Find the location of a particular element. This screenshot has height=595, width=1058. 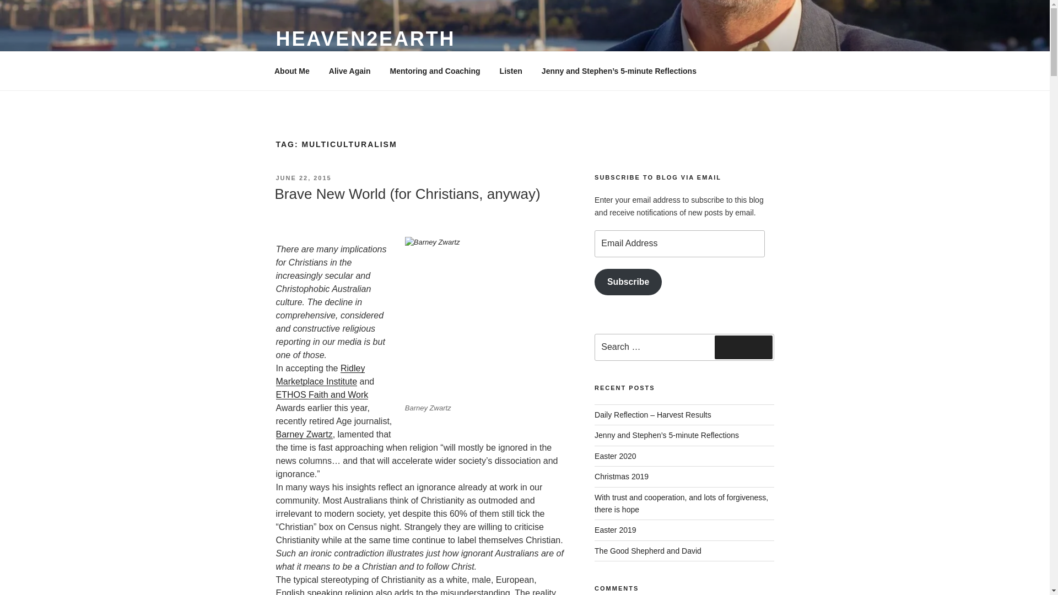

ETHOS Faith and Work is located at coordinates (322, 394).